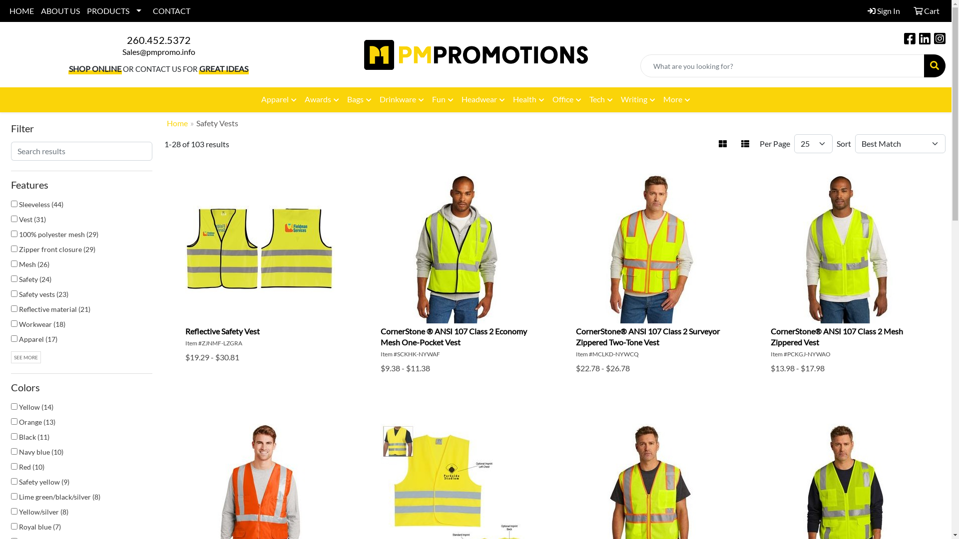 This screenshot has height=539, width=959. Describe the element at coordinates (279, 100) in the screenshot. I see `Apparel` at that location.